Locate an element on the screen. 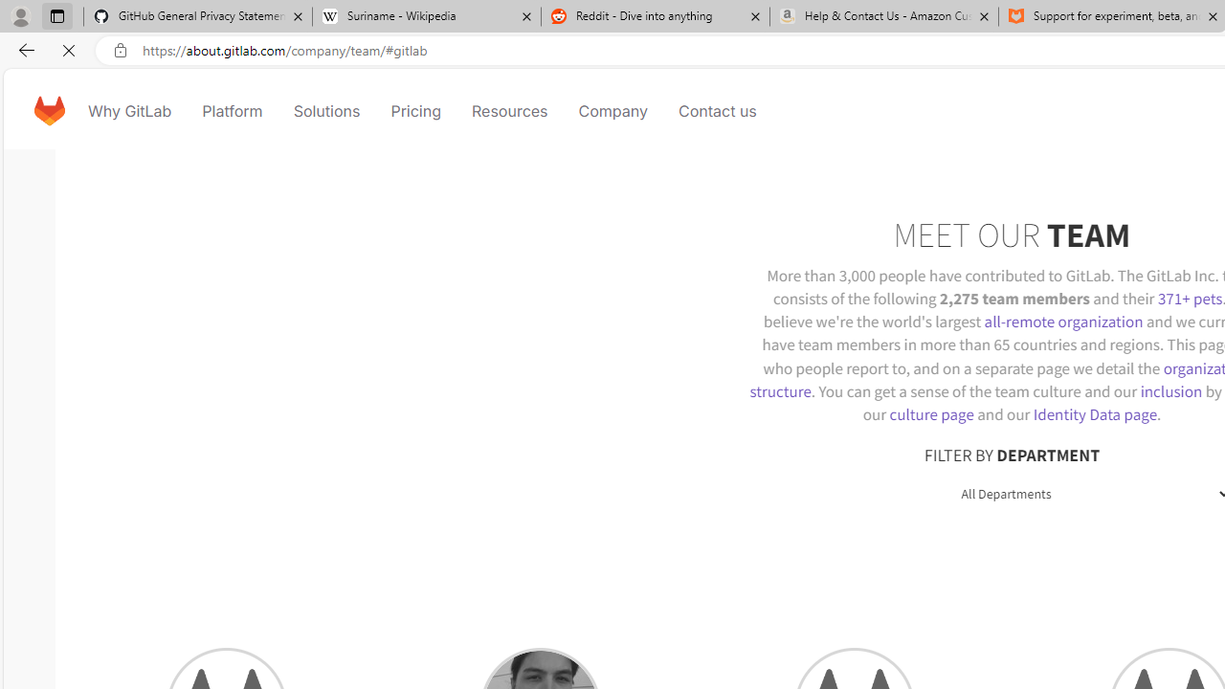 The width and height of the screenshot is (1225, 689). Why GitLab is located at coordinates (130, 111).